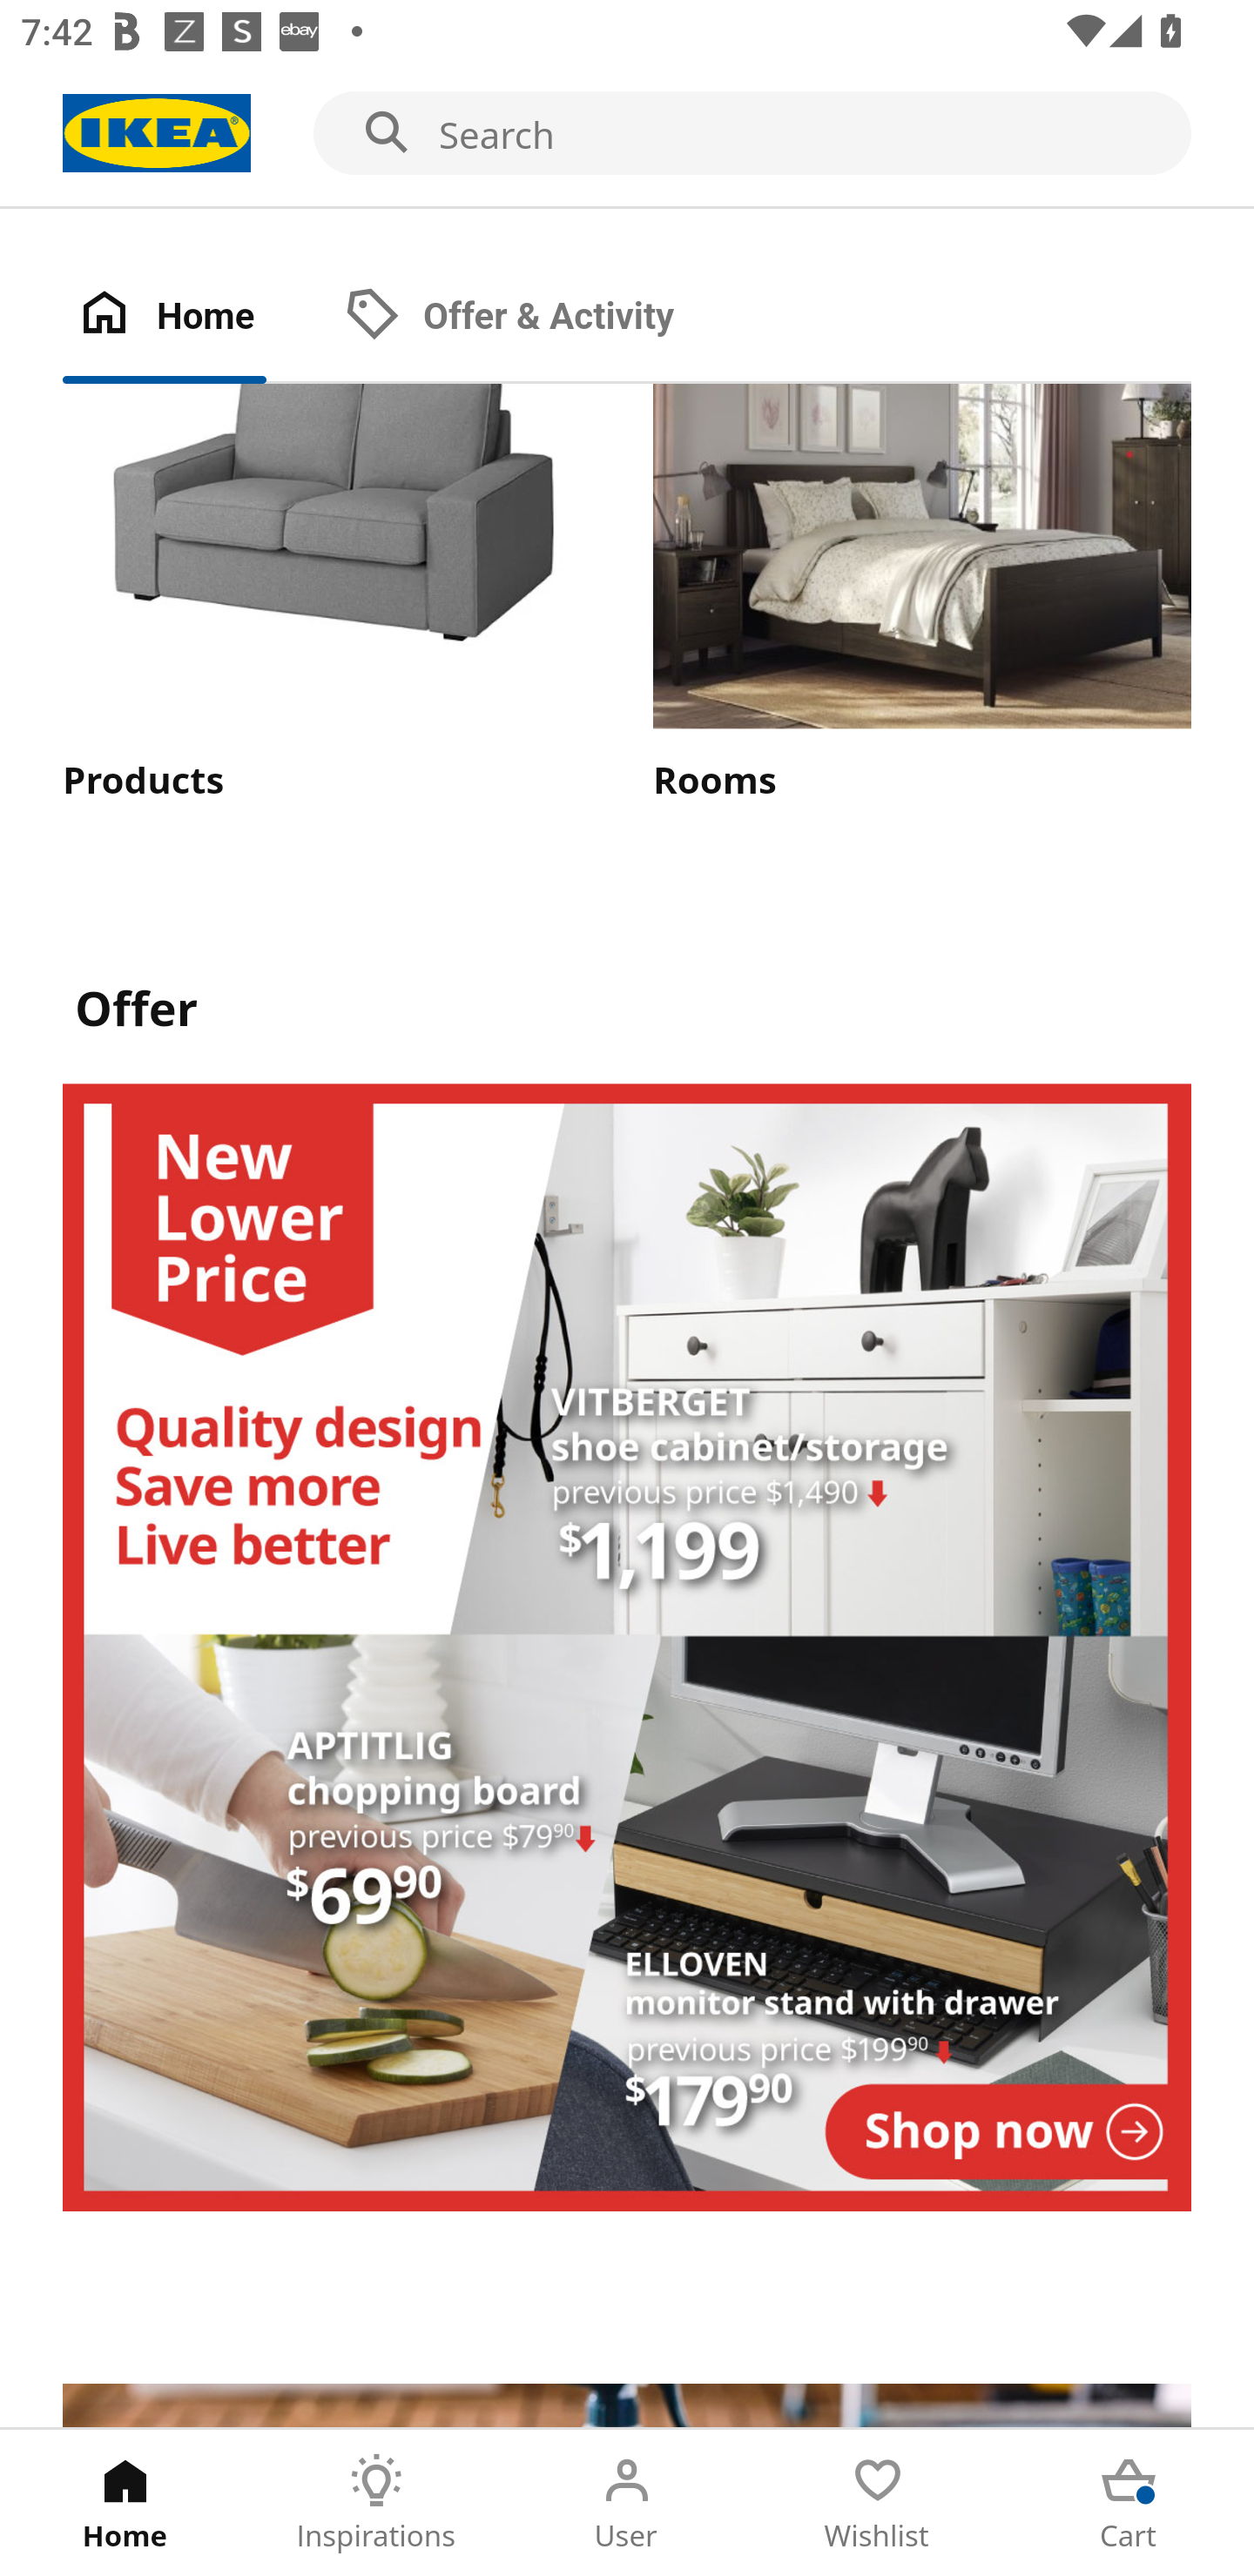  What do you see at coordinates (376, 2503) in the screenshot?
I see `Inspirations
Tab 2 of 5` at bounding box center [376, 2503].